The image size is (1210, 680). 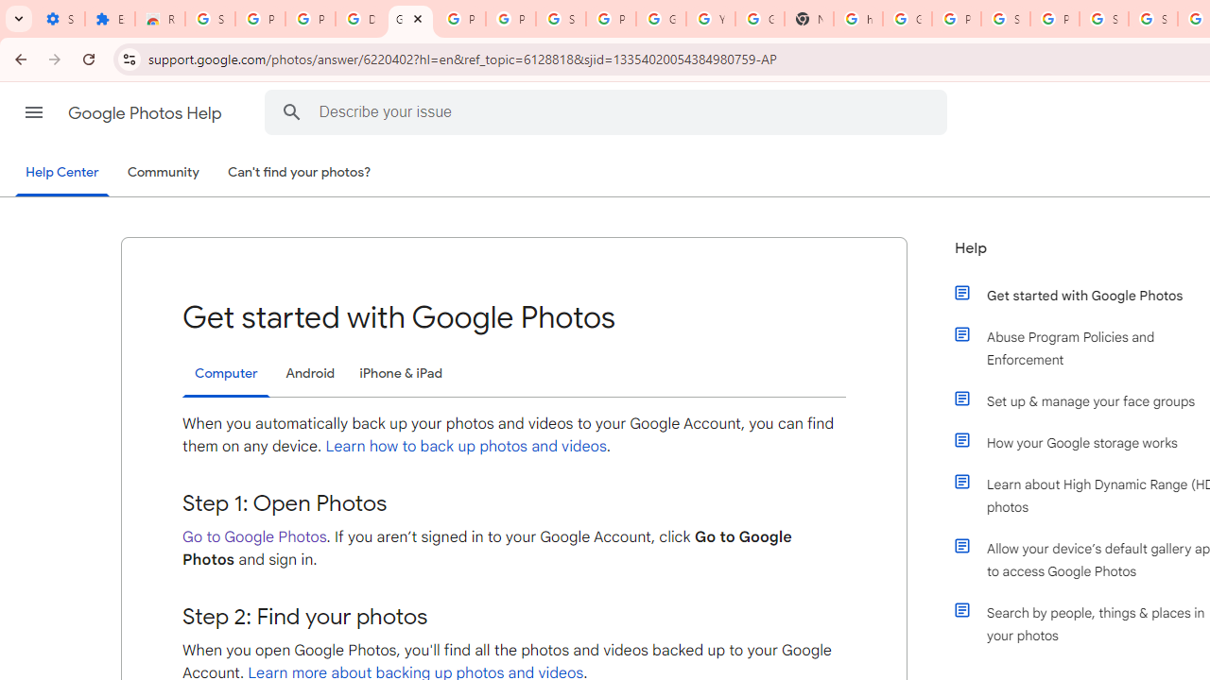 What do you see at coordinates (62, 174) in the screenshot?
I see `Help Center` at bounding box center [62, 174].